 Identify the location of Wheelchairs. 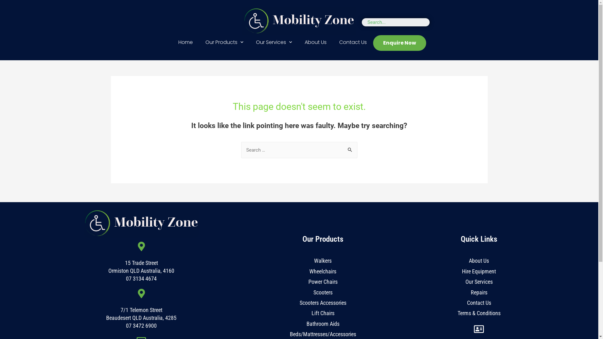
(323, 271).